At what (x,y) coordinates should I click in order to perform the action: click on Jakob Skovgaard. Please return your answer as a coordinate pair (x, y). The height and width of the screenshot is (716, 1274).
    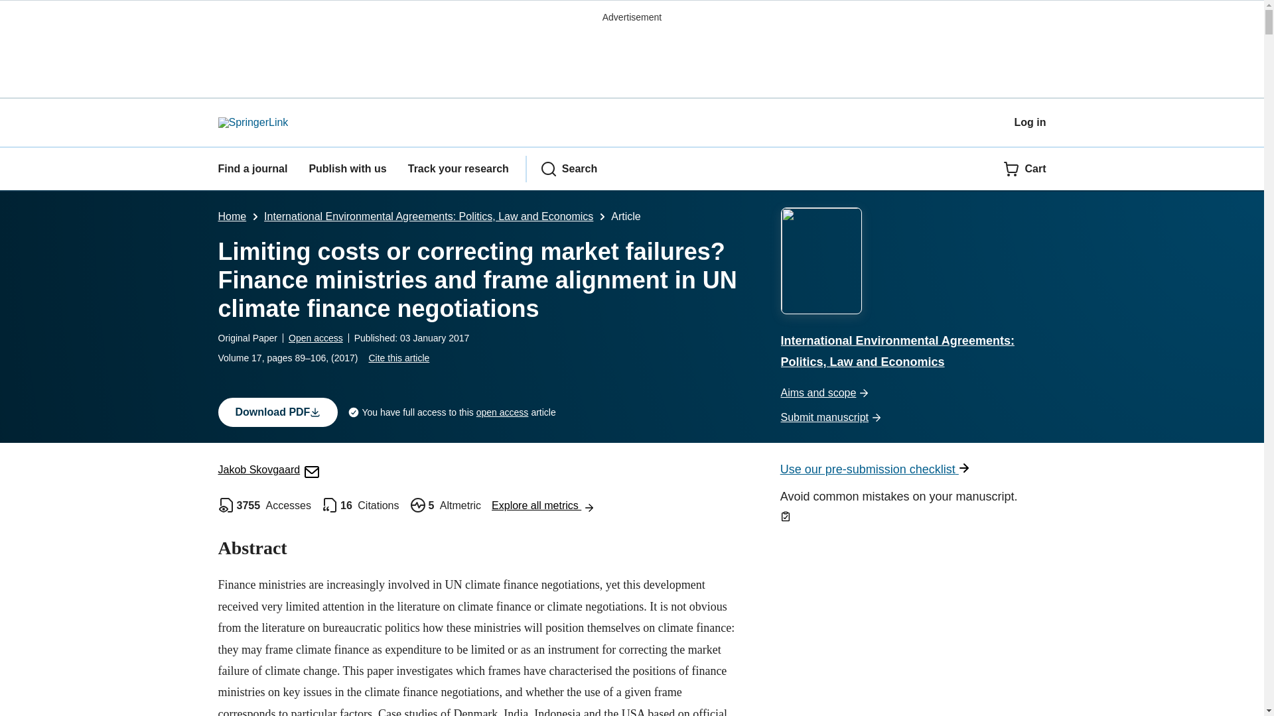
    Looking at the image, I should click on (268, 469).